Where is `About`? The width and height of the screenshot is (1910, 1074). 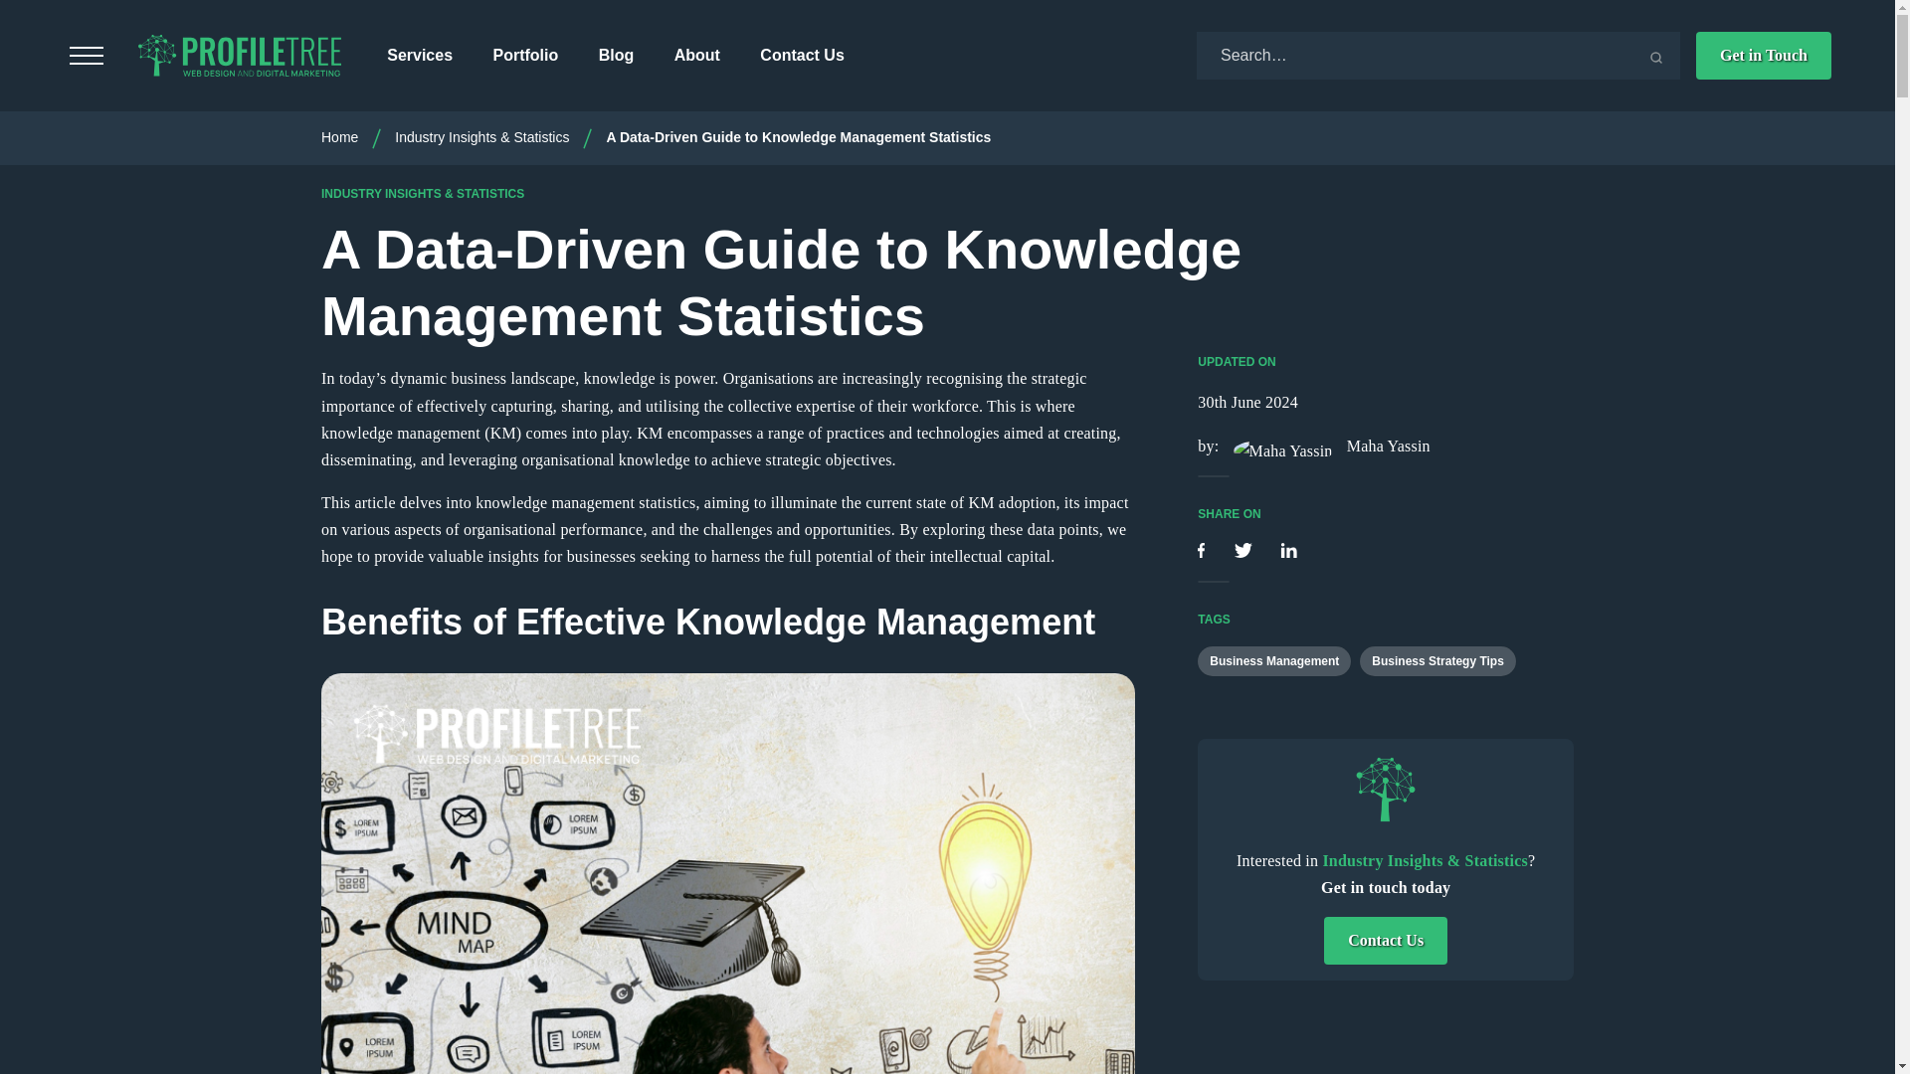
About is located at coordinates (696, 55).